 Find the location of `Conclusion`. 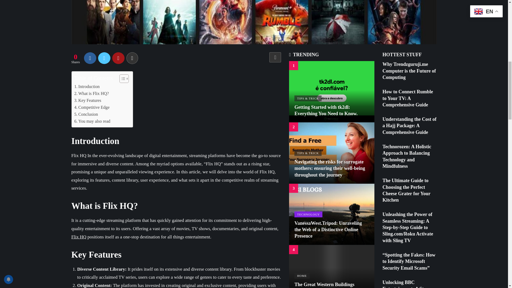

Conclusion is located at coordinates (86, 114).